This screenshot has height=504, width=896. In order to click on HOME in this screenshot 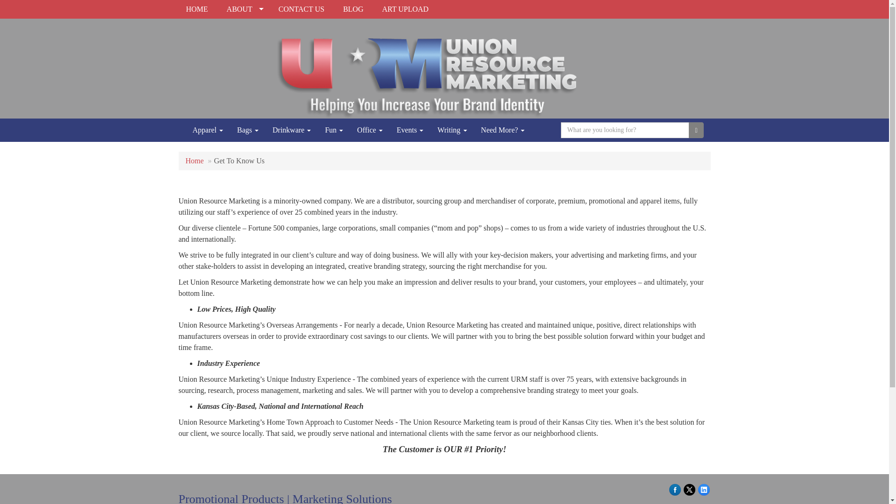, I will do `click(198, 9)`.